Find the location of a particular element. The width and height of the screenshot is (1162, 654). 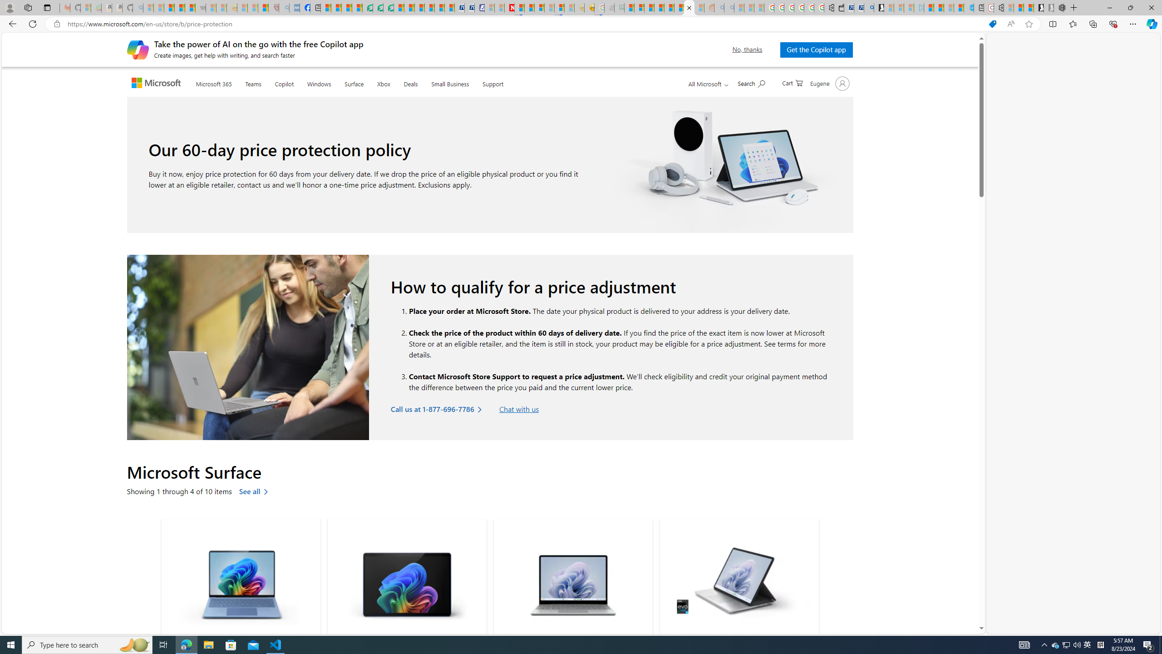

0 items in shopping cart is located at coordinates (792, 82).